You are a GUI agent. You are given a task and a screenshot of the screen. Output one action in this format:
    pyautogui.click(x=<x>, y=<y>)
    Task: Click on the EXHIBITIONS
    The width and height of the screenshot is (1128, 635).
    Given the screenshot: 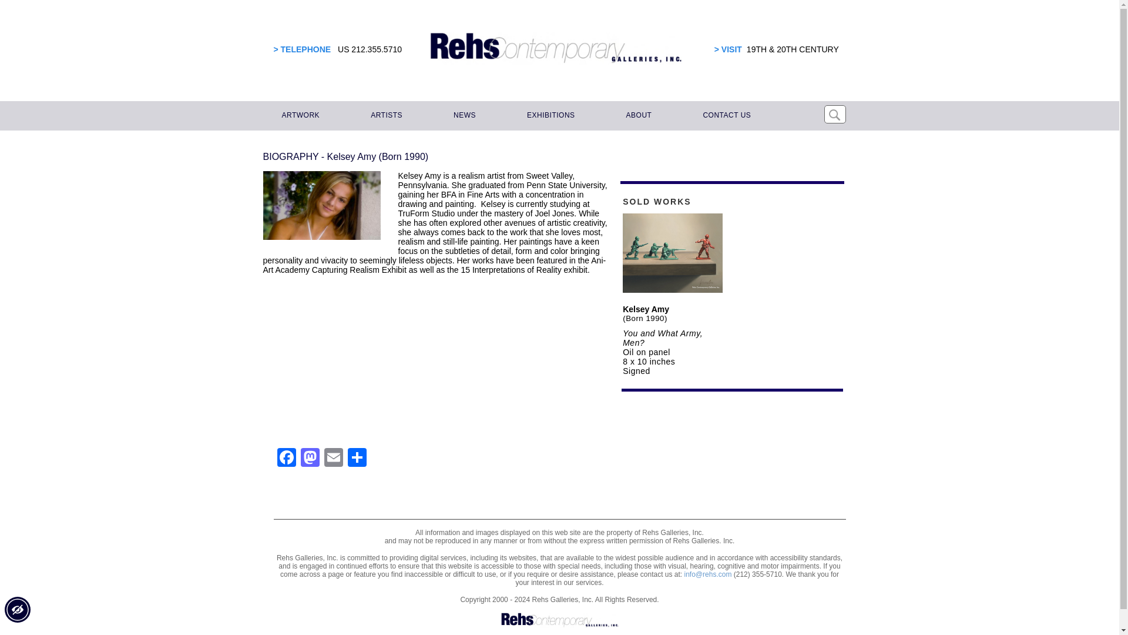 What is the action you would take?
    pyautogui.click(x=549, y=115)
    